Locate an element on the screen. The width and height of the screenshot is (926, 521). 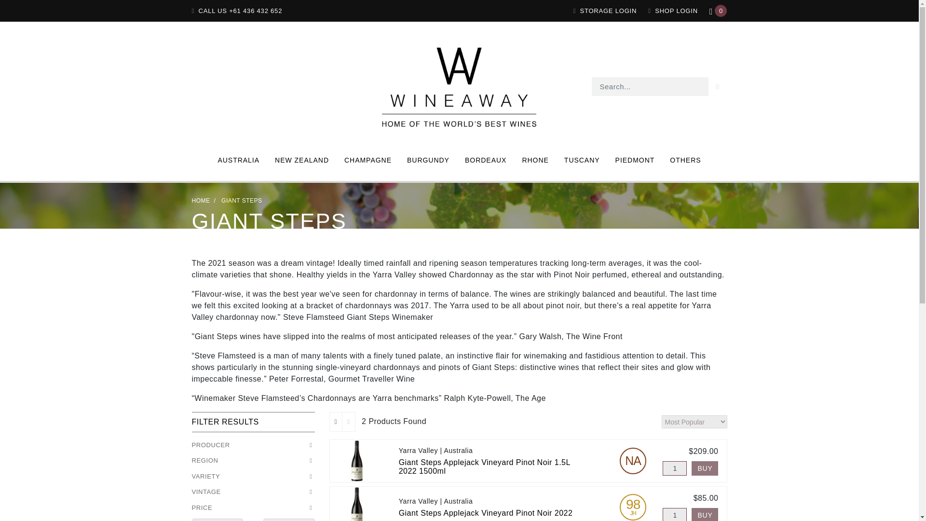
Wineaway Holdings Pty Ltd is located at coordinates (459, 86).